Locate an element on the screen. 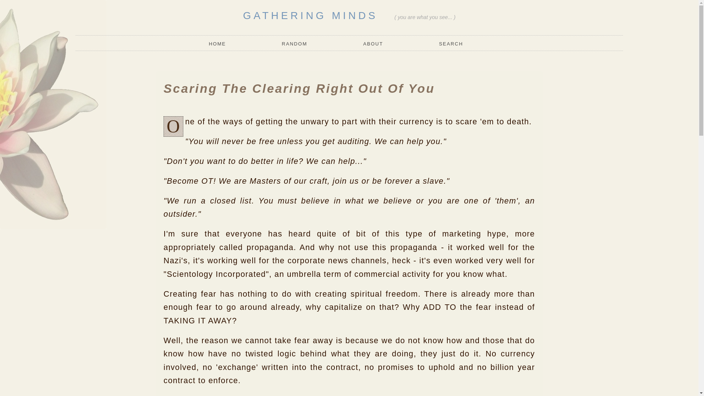 This screenshot has height=396, width=704. home is located at coordinates (220, 44).